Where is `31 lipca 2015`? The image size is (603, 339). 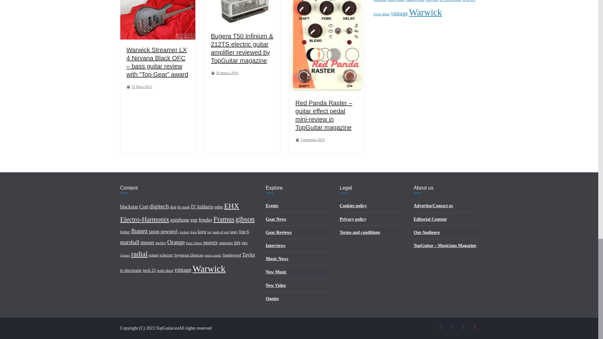 31 lipca 2015 is located at coordinates (139, 87).